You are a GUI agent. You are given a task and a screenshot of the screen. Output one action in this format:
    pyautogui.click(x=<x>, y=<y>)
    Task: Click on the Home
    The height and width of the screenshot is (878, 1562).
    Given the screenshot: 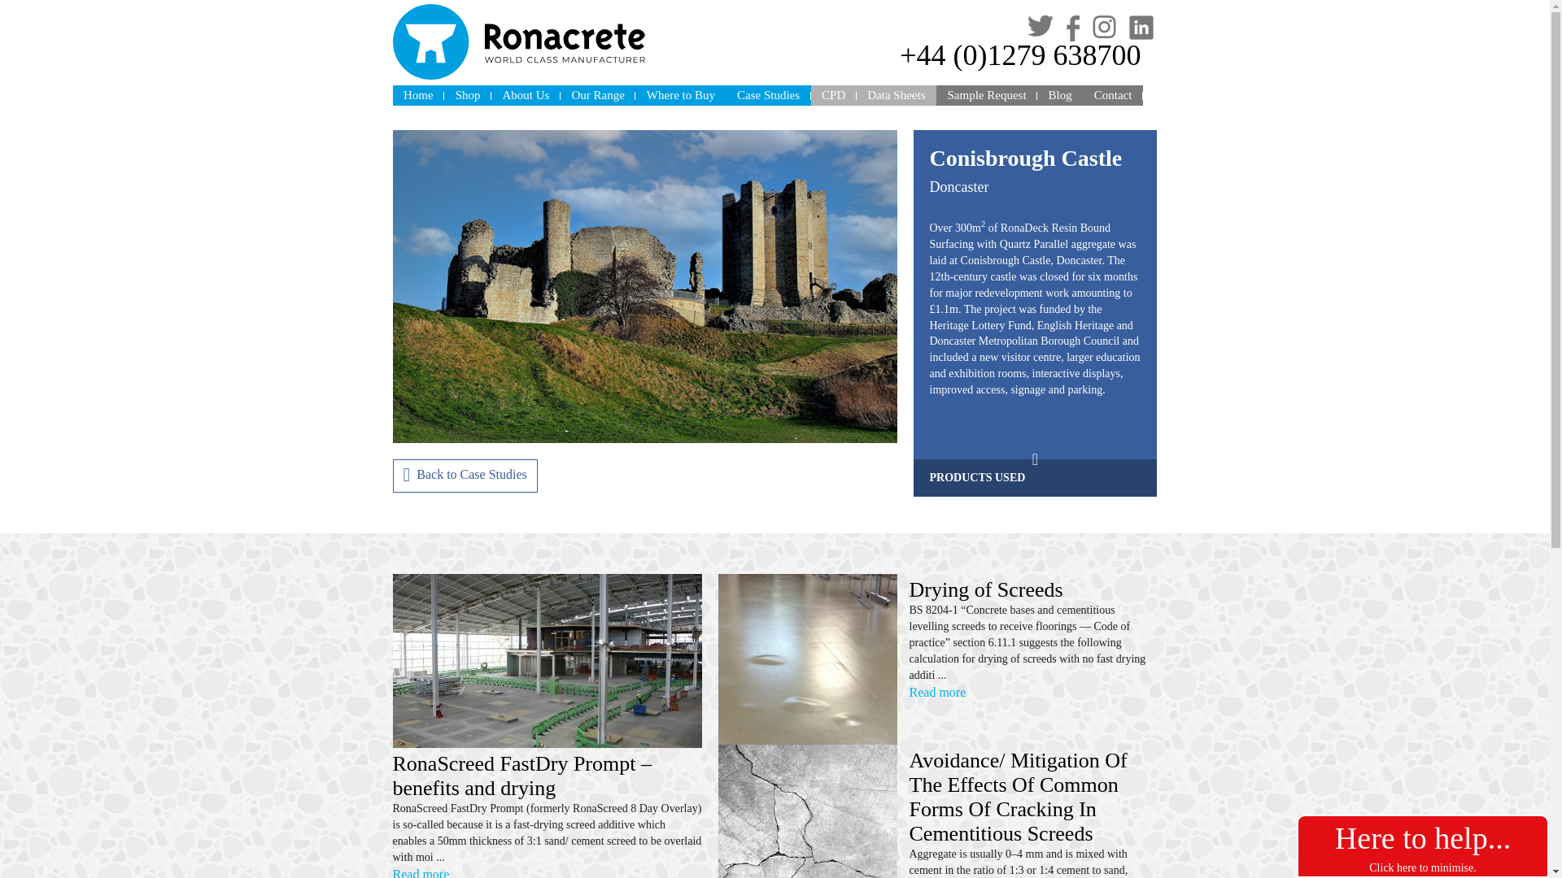 What is the action you would take?
    pyautogui.click(x=417, y=94)
    